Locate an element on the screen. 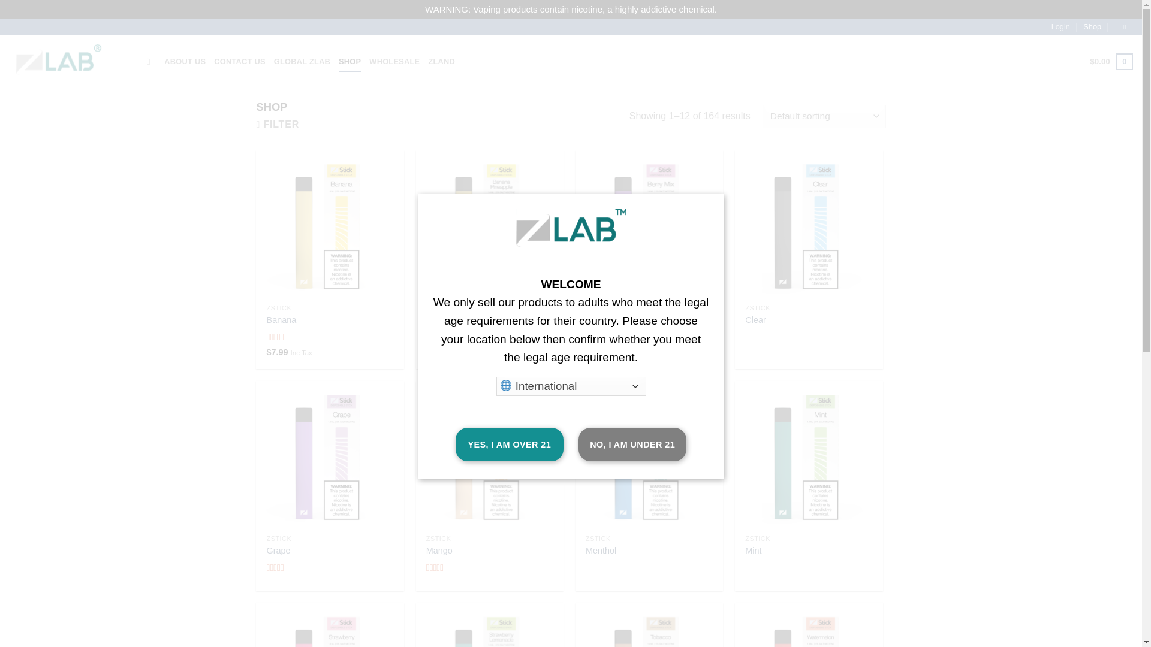  Berry Mix is located at coordinates (604, 320).